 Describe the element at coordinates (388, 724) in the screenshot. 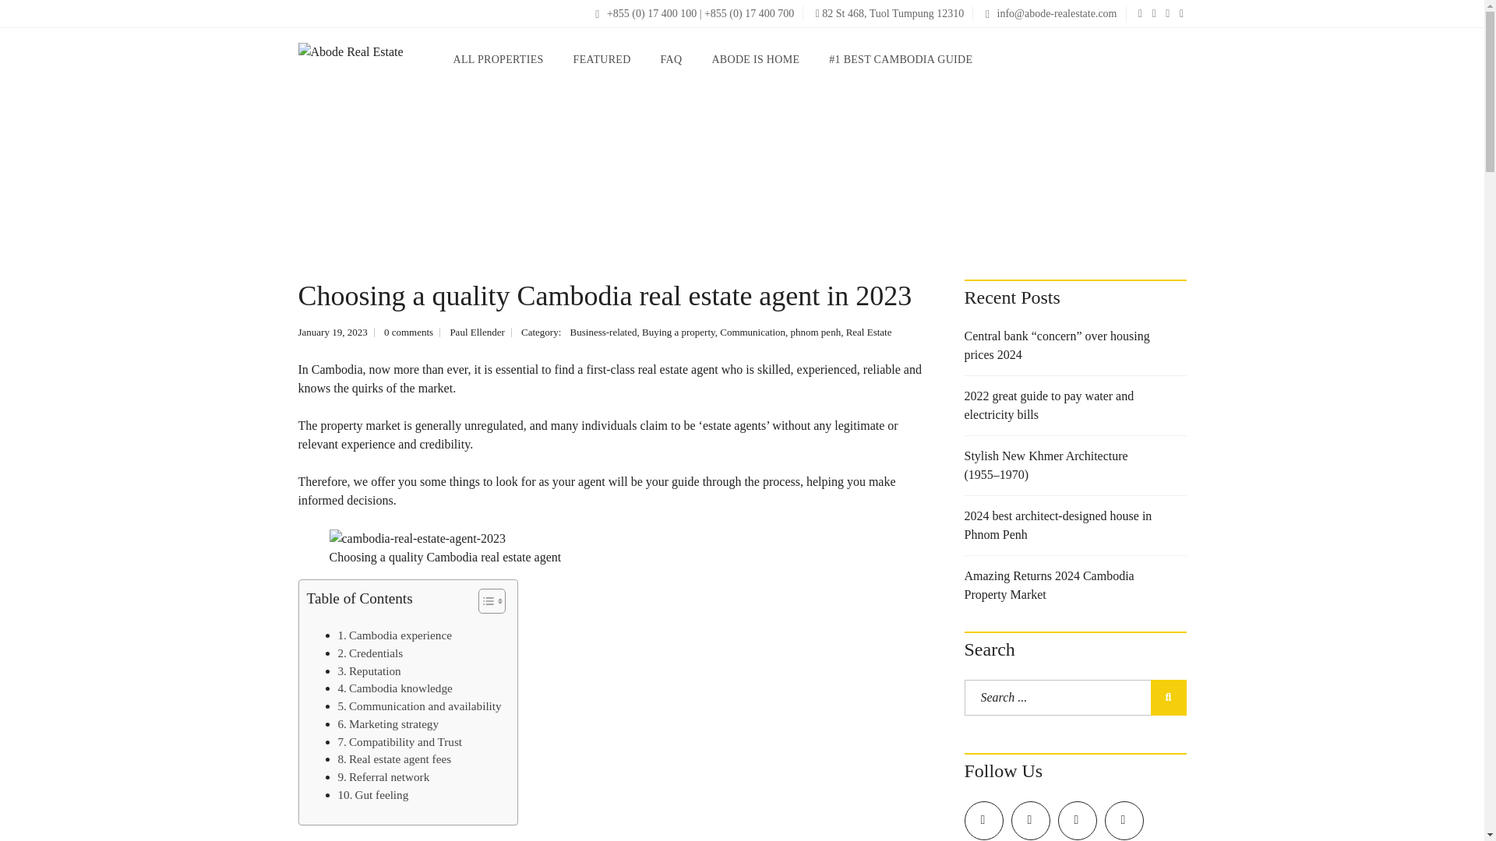

I see `Marketing strategy` at that location.